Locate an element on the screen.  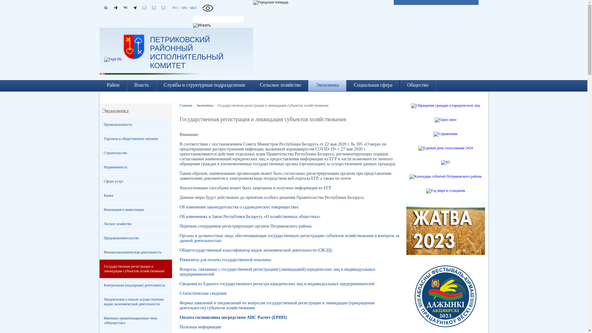
85 is located at coordinates (446, 162).